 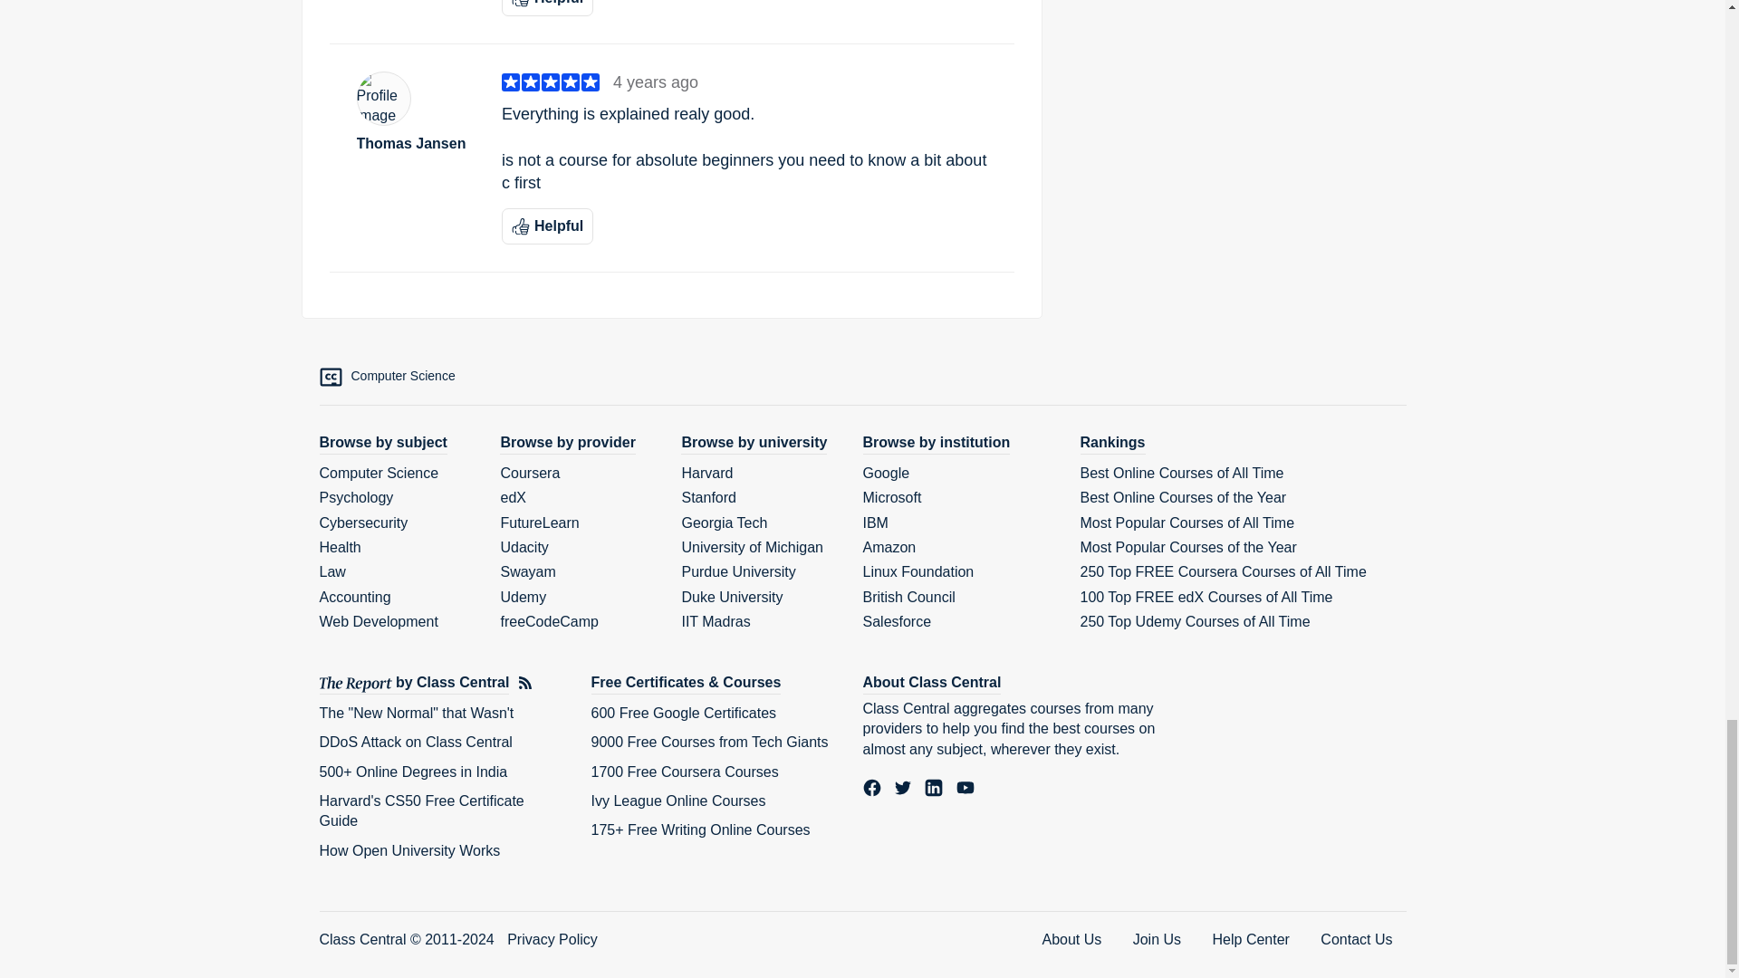 What do you see at coordinates (415, 143) in the screenshot?
I see `Thomas Jansen` at bounding box center [415, 143].